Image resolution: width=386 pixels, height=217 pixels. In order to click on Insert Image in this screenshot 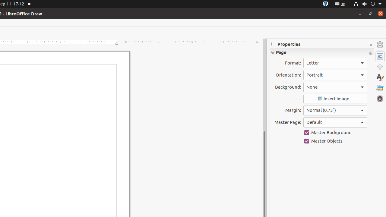, I will do `click(335, 99)`.